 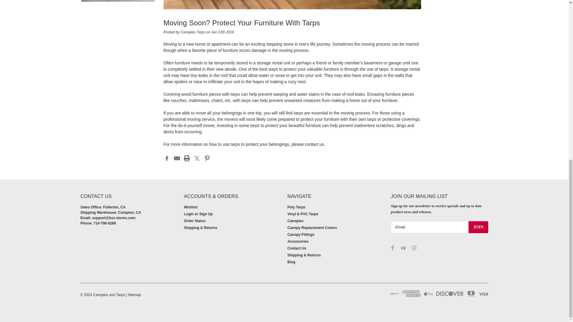 What do you see at coordinates (207, 158) in the screenshot?
I see `Pinterest` at bounding box center [207, 158].